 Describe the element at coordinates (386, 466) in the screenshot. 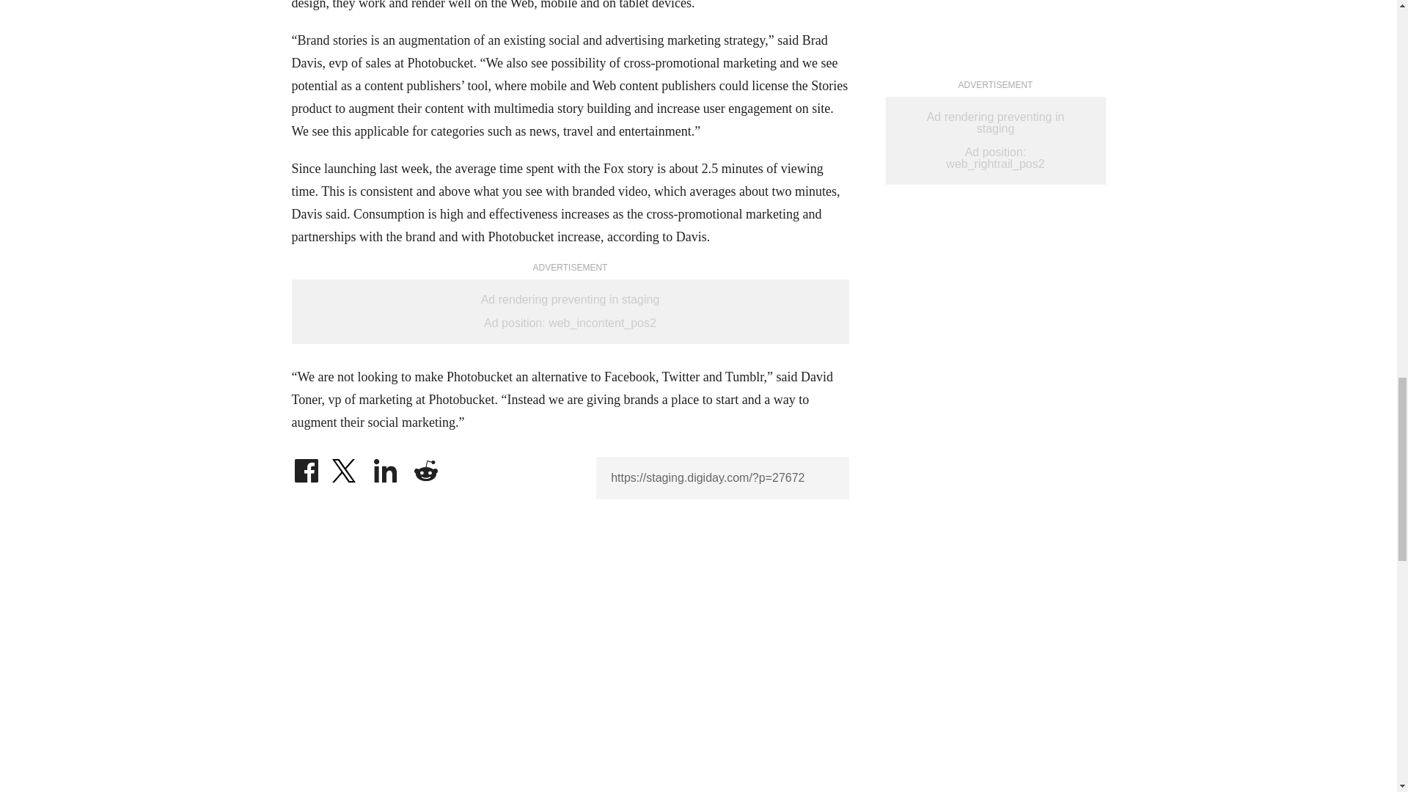

I see `Share on LinkedIn` at that location.